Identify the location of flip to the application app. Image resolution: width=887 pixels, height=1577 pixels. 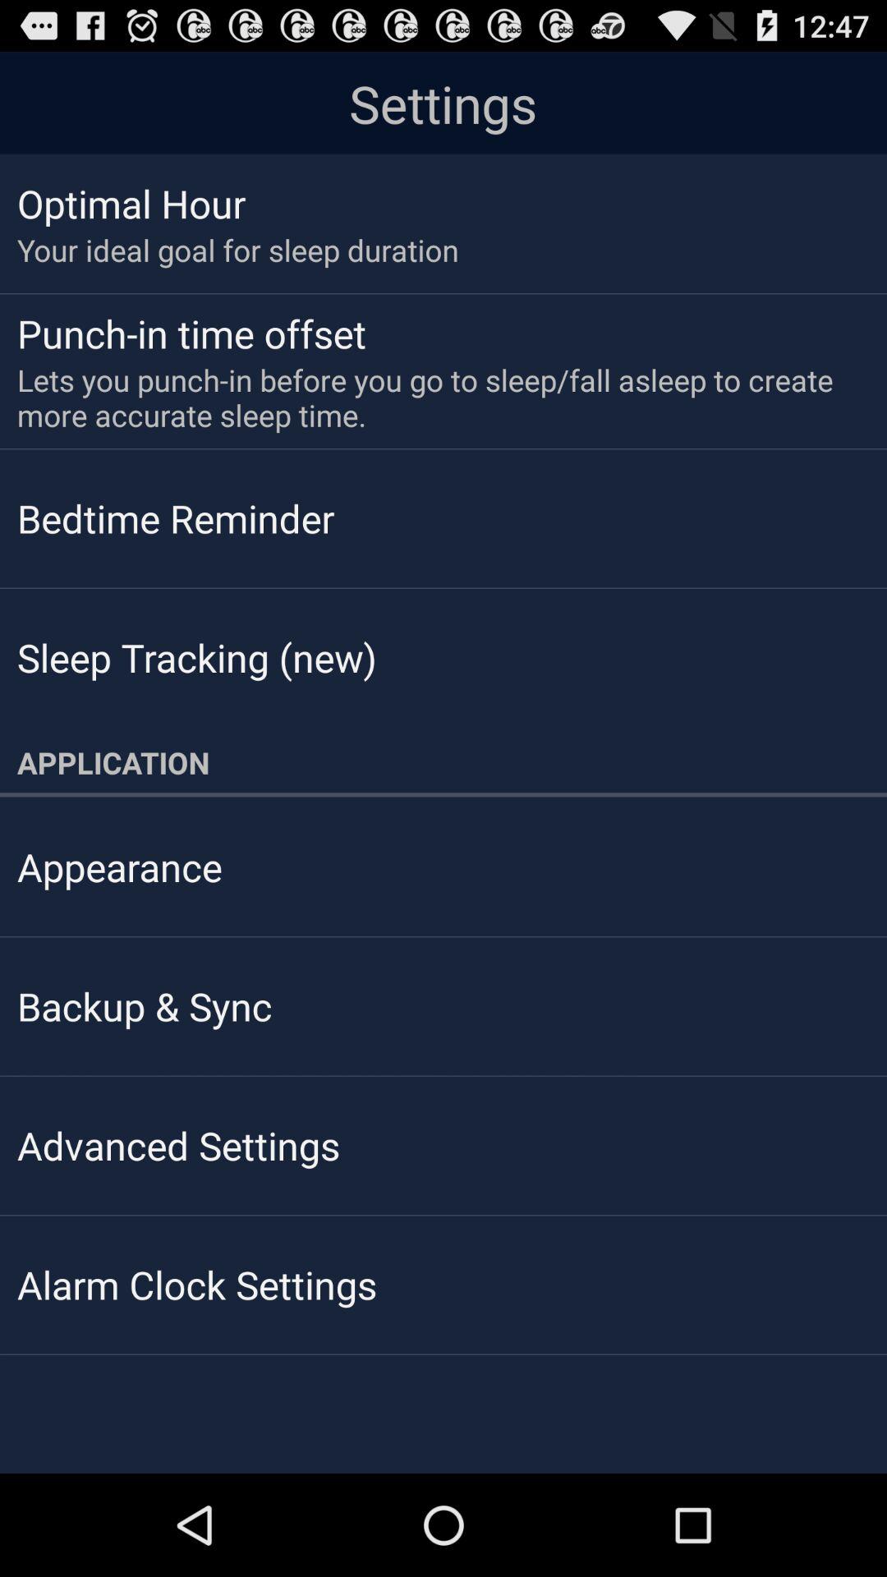
(443, 762).